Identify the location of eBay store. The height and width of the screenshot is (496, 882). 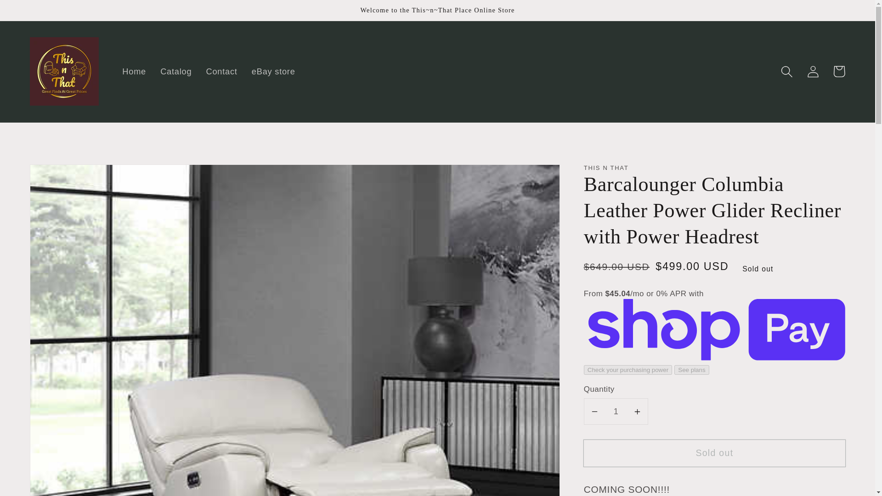
(273, 71).